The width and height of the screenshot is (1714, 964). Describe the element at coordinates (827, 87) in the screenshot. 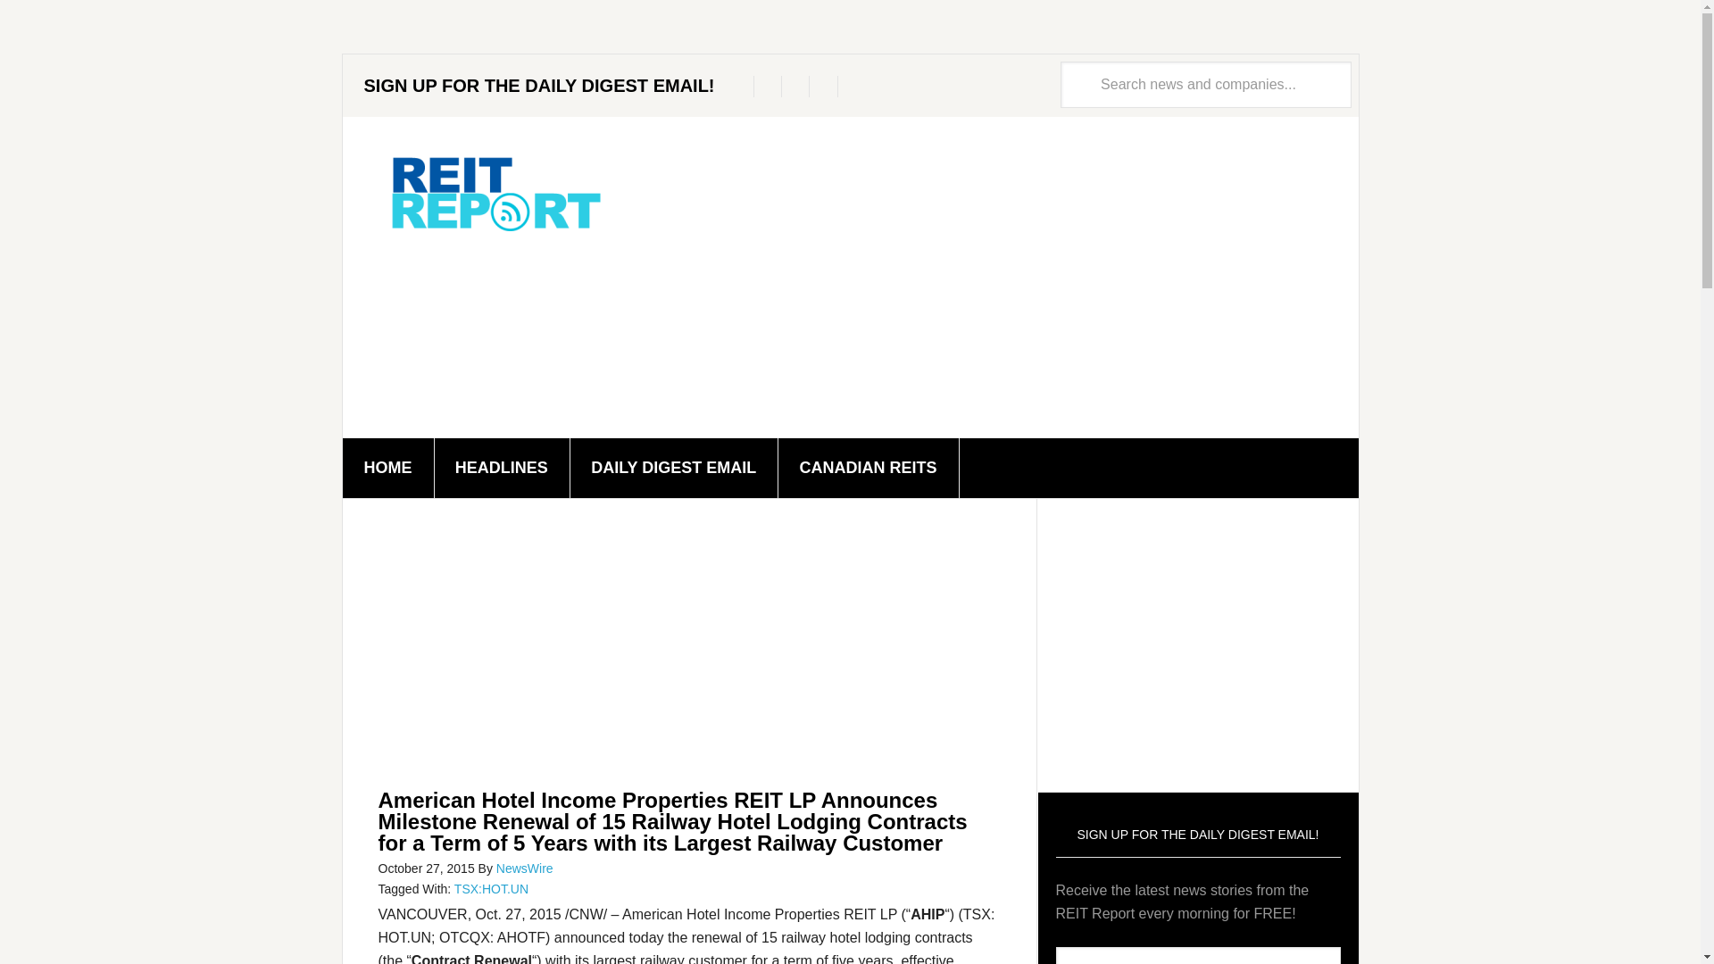

I see `RSS` at that location.